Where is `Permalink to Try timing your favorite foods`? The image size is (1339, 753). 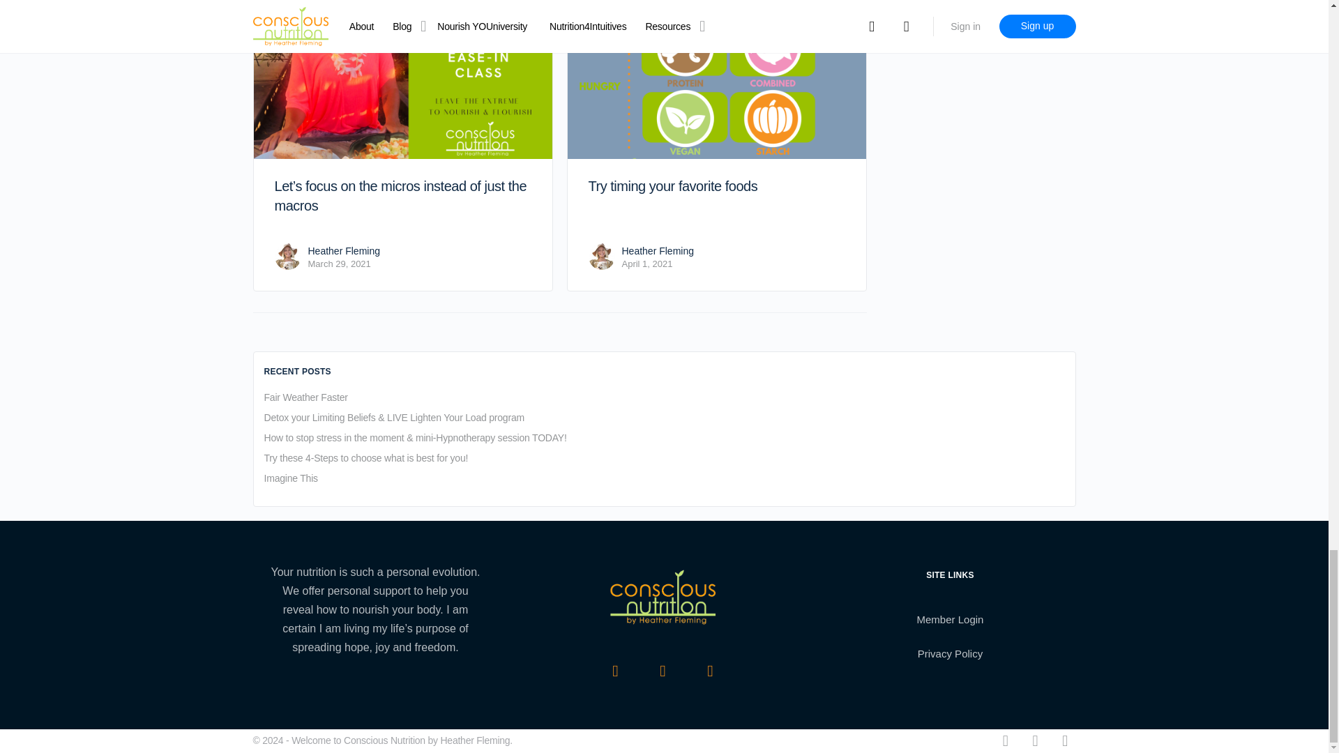 Permalink to Try timing your favorite foods is located at coordinates (717, 80).